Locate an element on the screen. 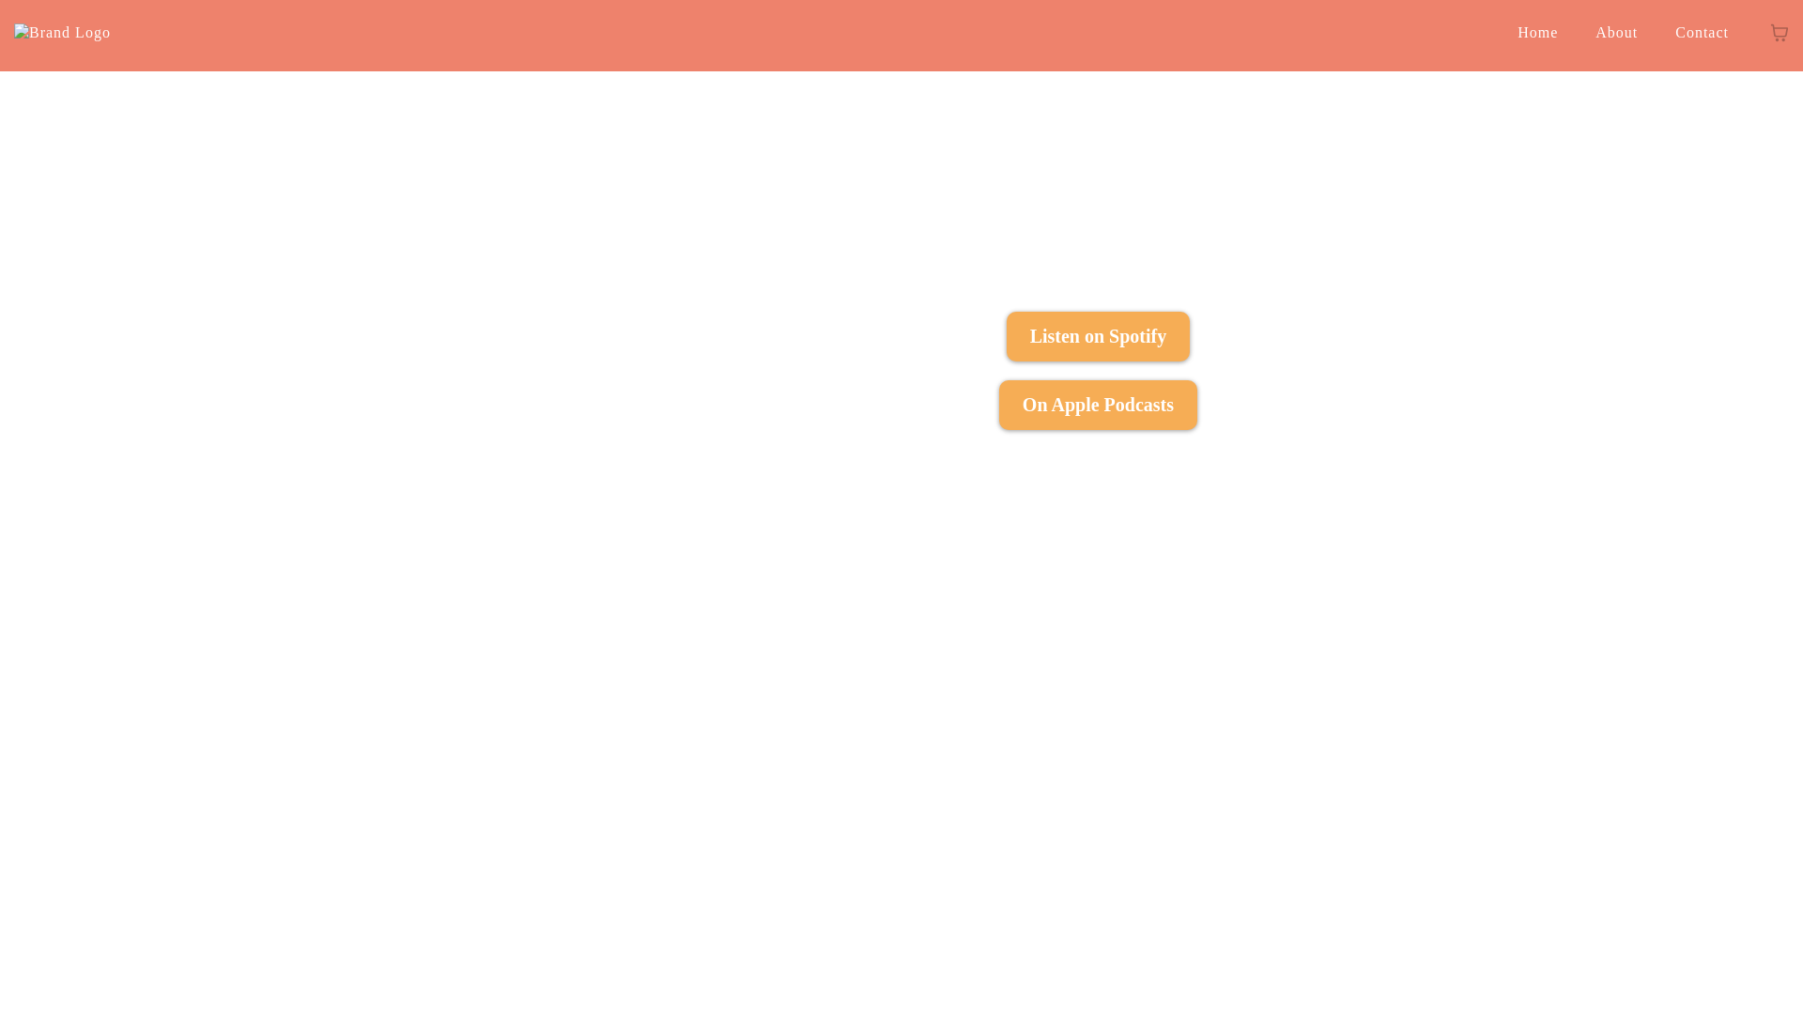 The image size is (1803, 1014). On Apple Podcasts is located at coordinates (1097, 405).